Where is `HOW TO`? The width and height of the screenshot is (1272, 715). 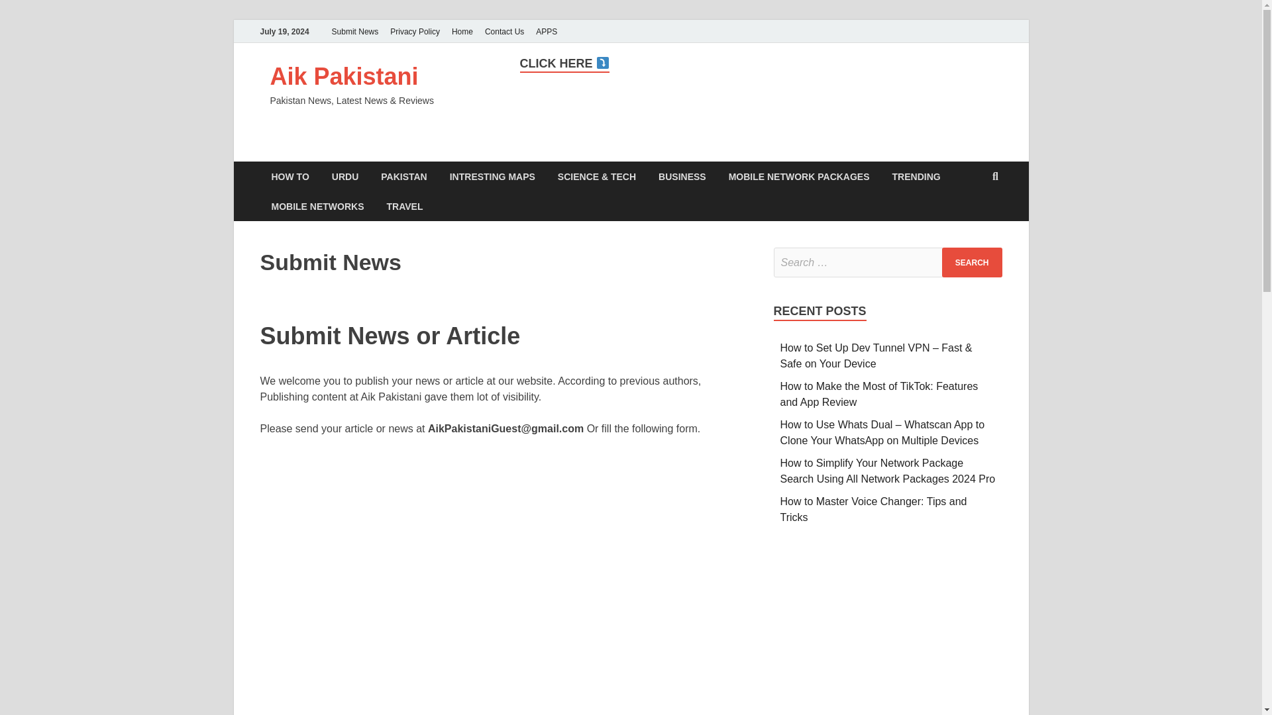 HOW TO is located at coordinates (290, 176).